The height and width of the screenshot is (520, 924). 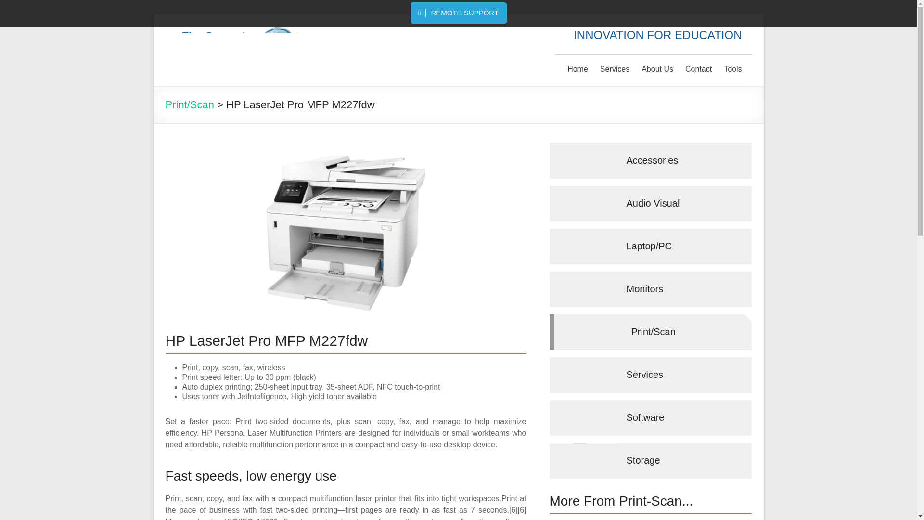 I want to click on Contact, so click(x=698, y=71).